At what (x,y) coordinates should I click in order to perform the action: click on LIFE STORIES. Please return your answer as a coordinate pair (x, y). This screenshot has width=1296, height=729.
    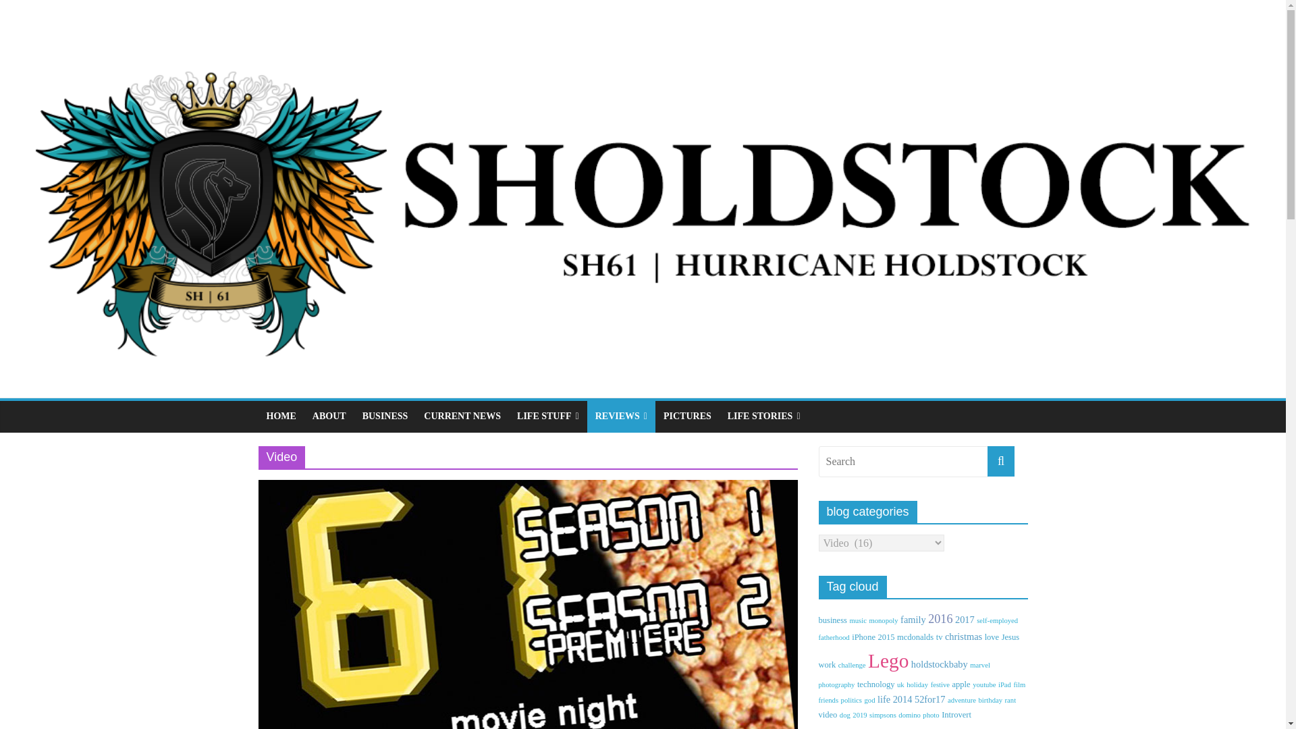
    Looking at the image, I should click on (764, 416).